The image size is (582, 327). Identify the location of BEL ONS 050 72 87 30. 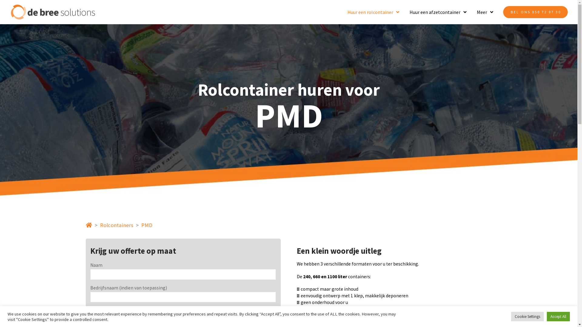
(535, 12).